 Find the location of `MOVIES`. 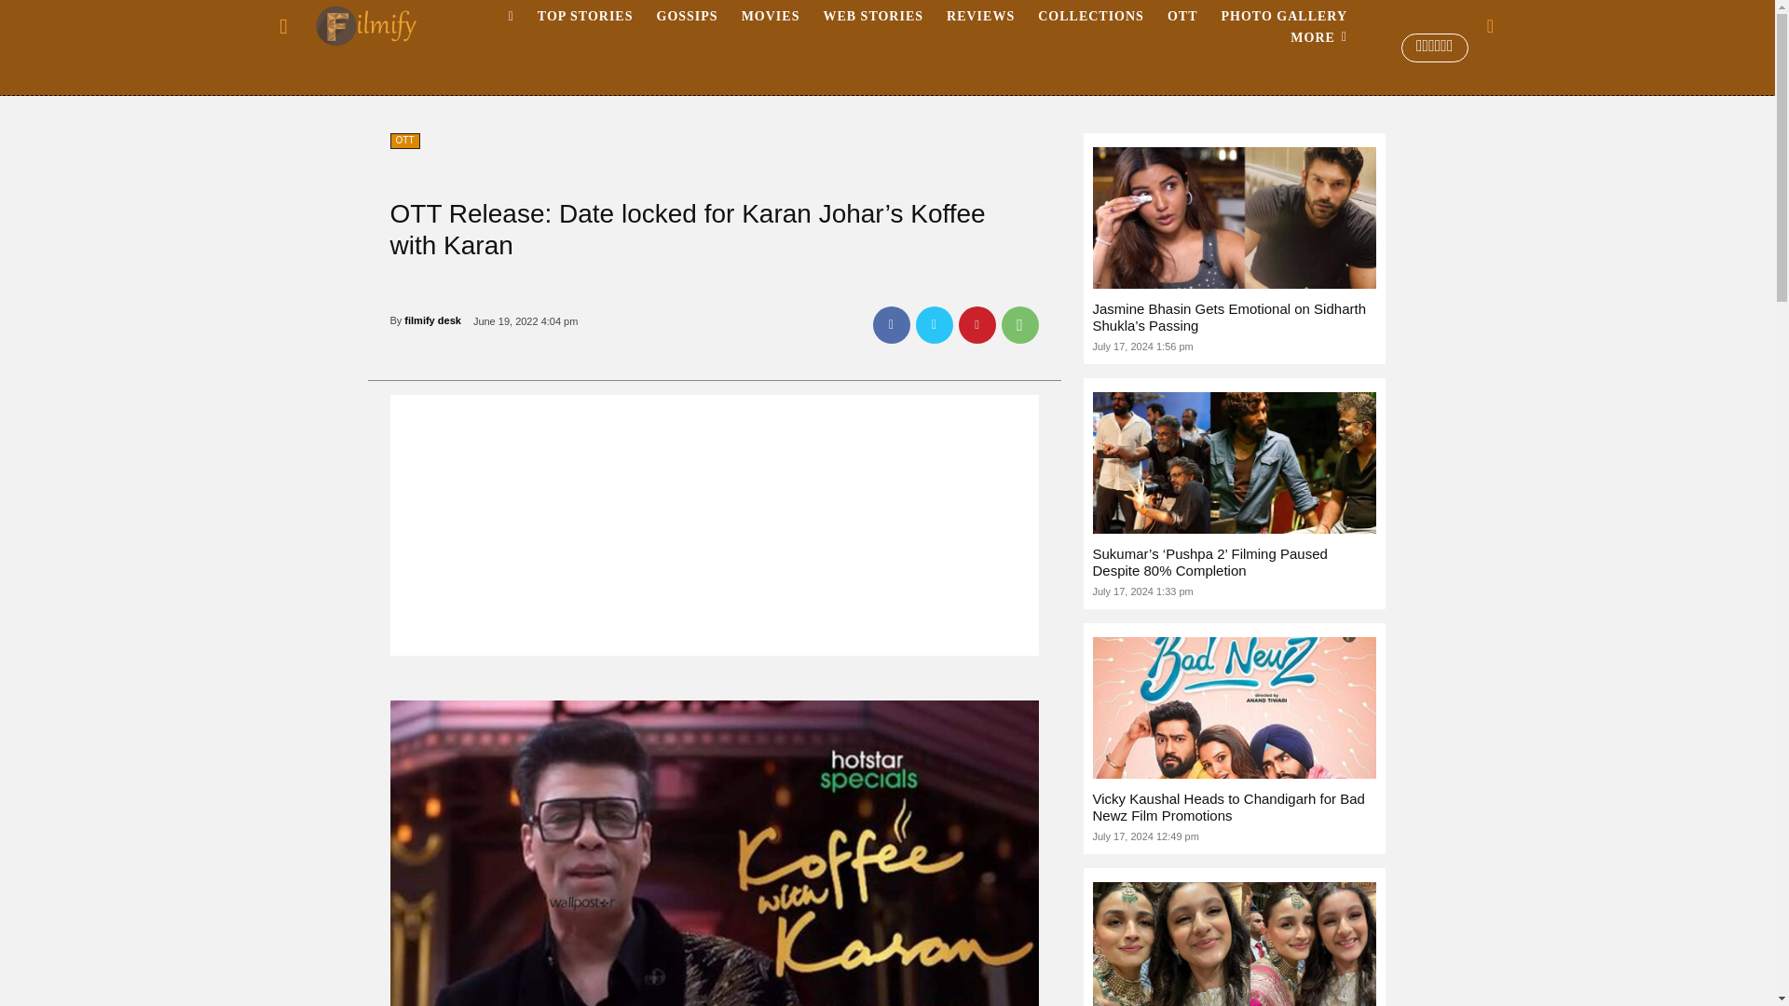

MOVIES is located at coordinates (771, 17).